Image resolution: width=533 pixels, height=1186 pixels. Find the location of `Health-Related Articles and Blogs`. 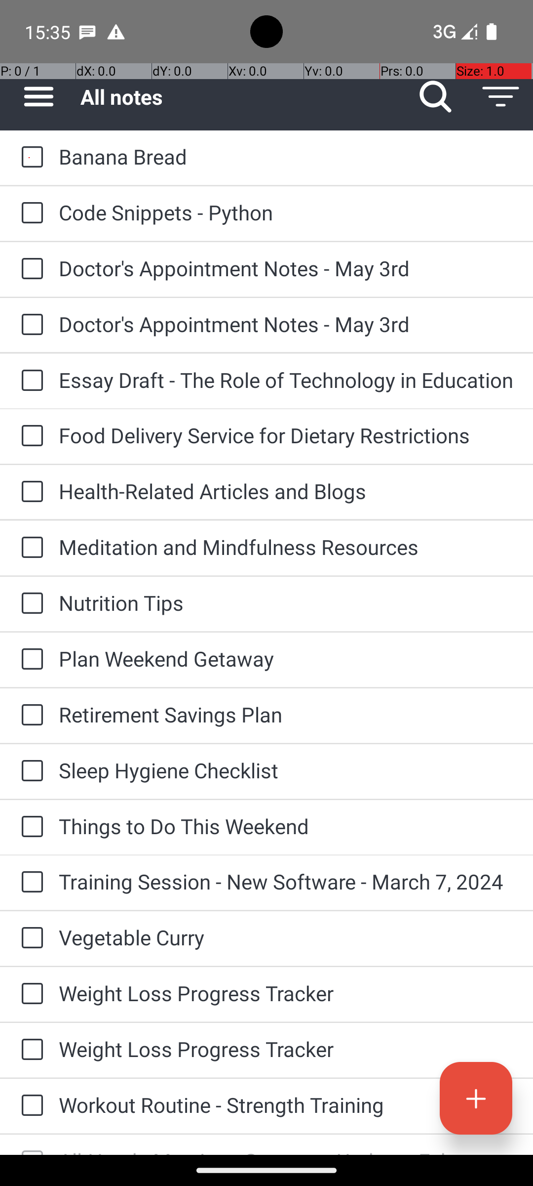

Health-Related Articles and Blogs is located at coordinates (286, 491).